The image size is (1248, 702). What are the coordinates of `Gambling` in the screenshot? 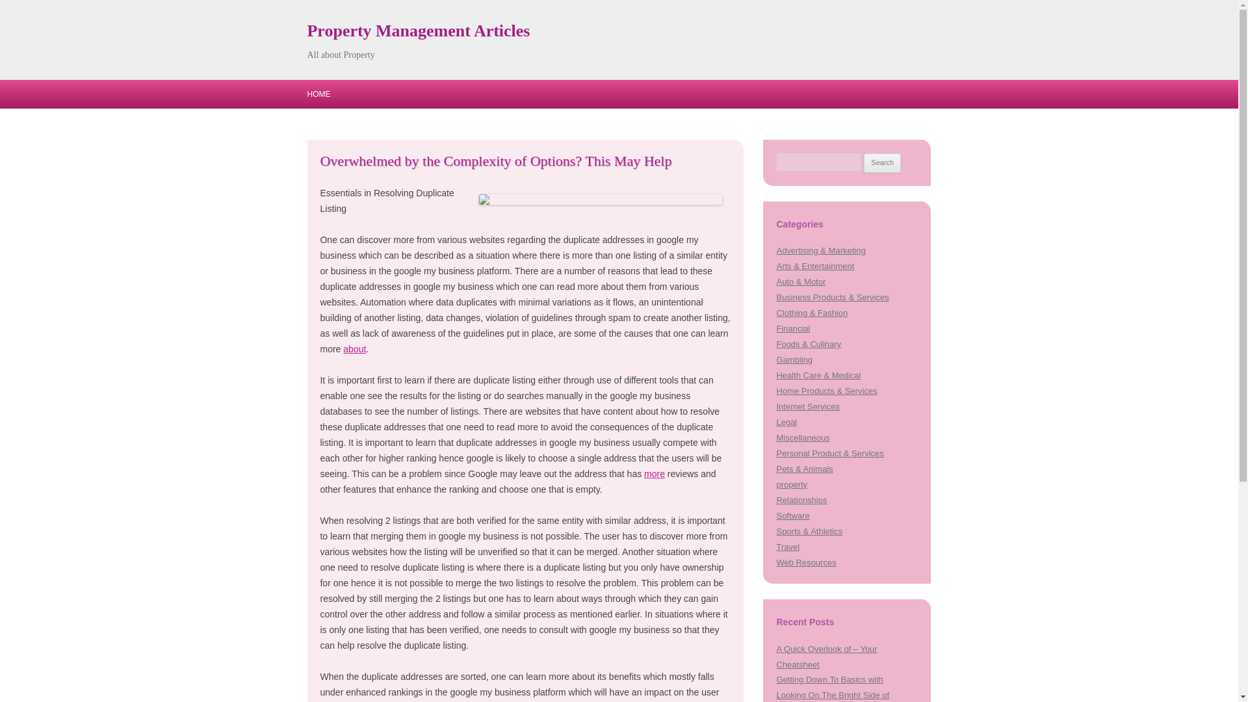 It's located at (794, 359).